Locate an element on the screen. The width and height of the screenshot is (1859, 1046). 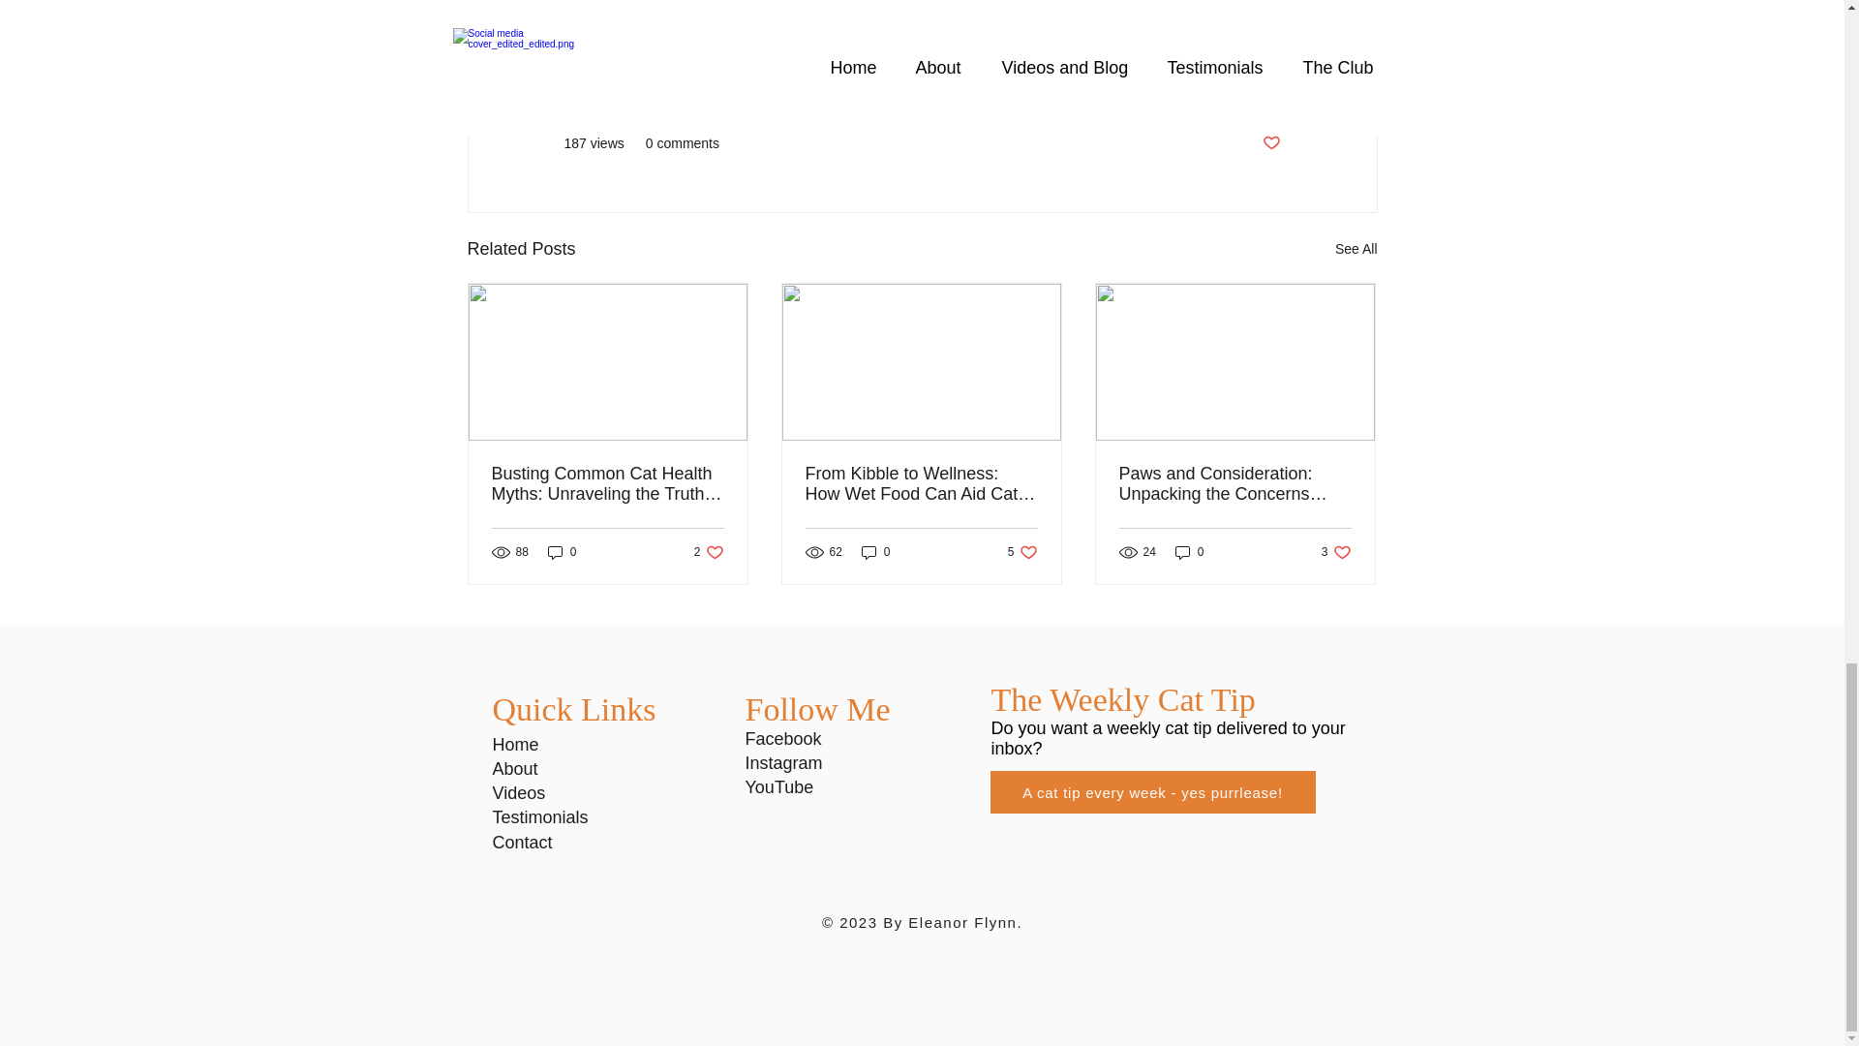
0 is located at coordinates (875, 552).